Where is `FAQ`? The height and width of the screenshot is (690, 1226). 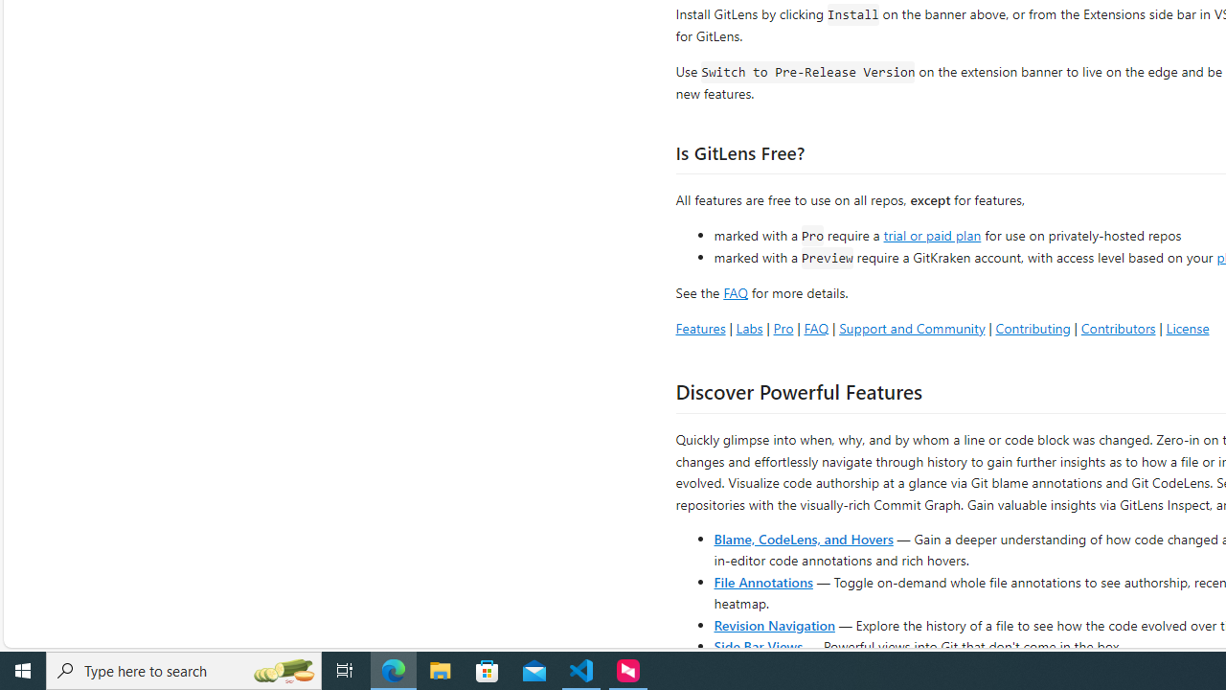 FAQ is located at coordinates (816, 328).